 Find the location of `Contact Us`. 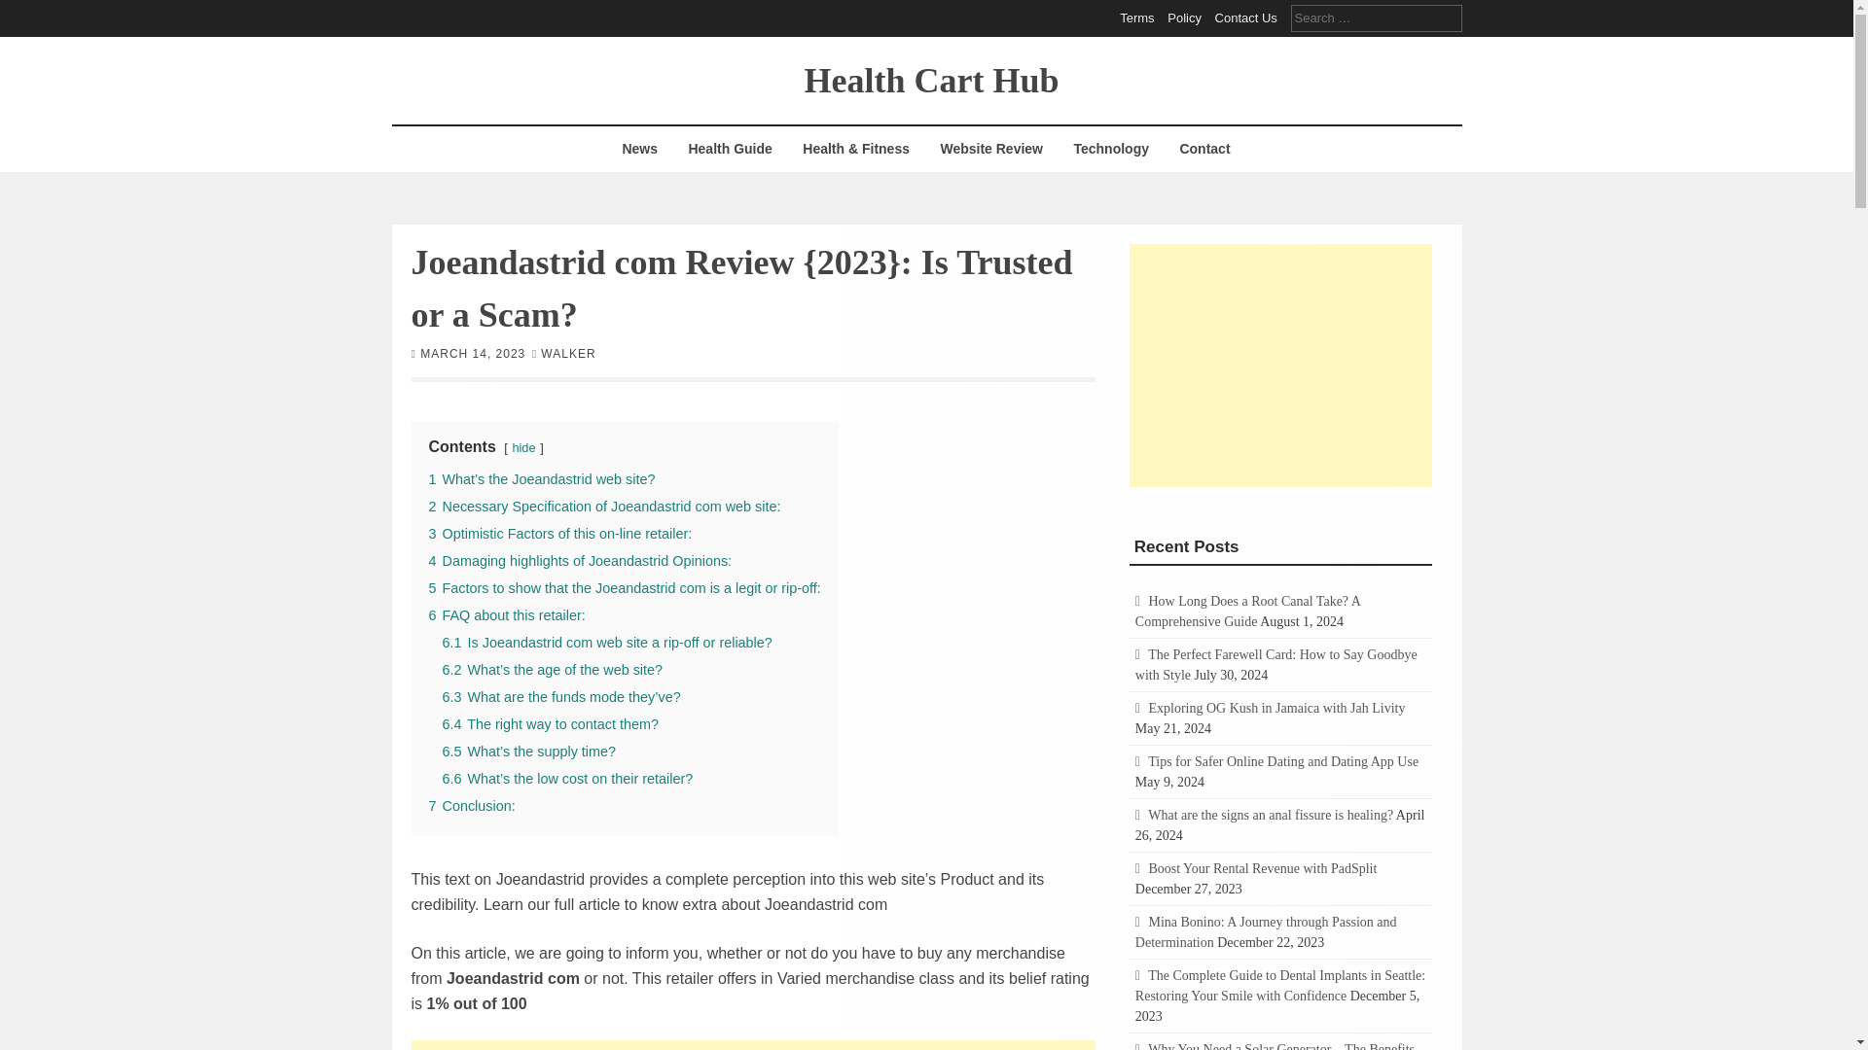

Contact Us is located at coordinates (1246, 17).